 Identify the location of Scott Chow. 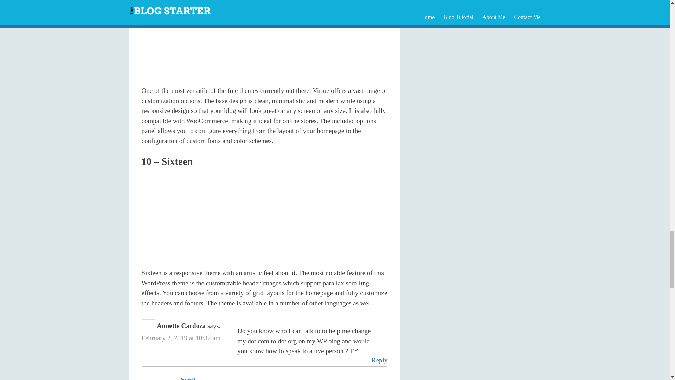
(180, 378).